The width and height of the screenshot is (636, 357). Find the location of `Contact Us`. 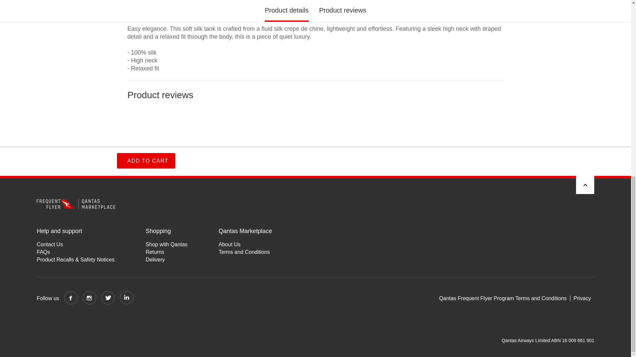

Contact Us is located at coordinates (76, 244).